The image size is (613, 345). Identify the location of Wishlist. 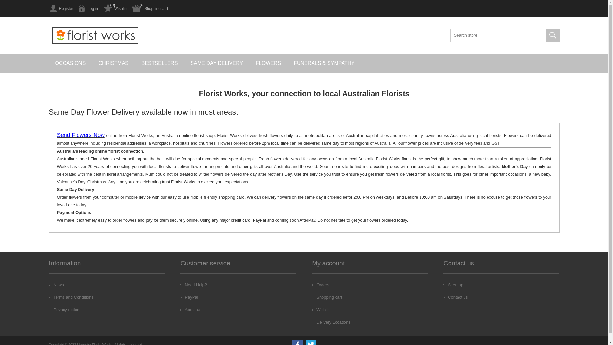
(321, 310).